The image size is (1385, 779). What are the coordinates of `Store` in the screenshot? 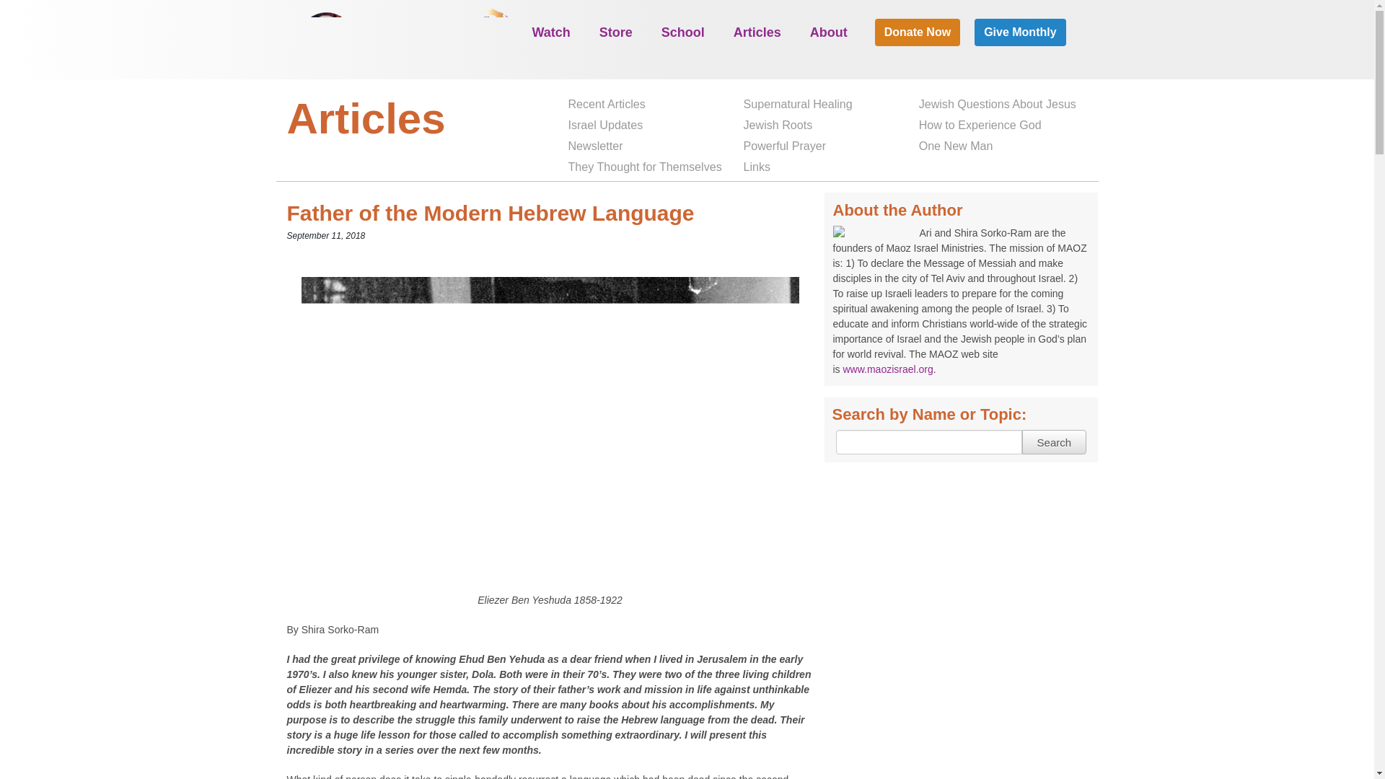 It's located at (616, 32).